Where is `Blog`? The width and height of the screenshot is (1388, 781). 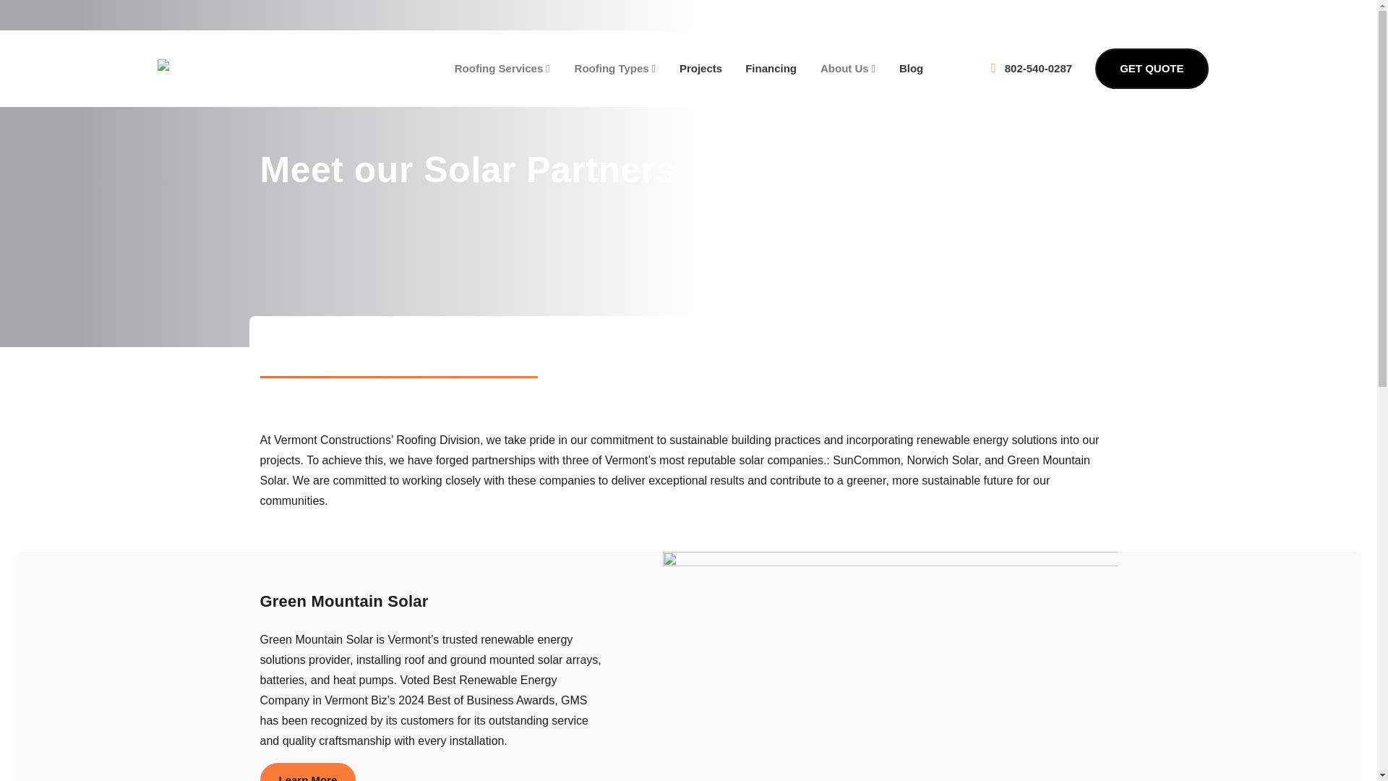 Blog is located at coordinates (911, 68).